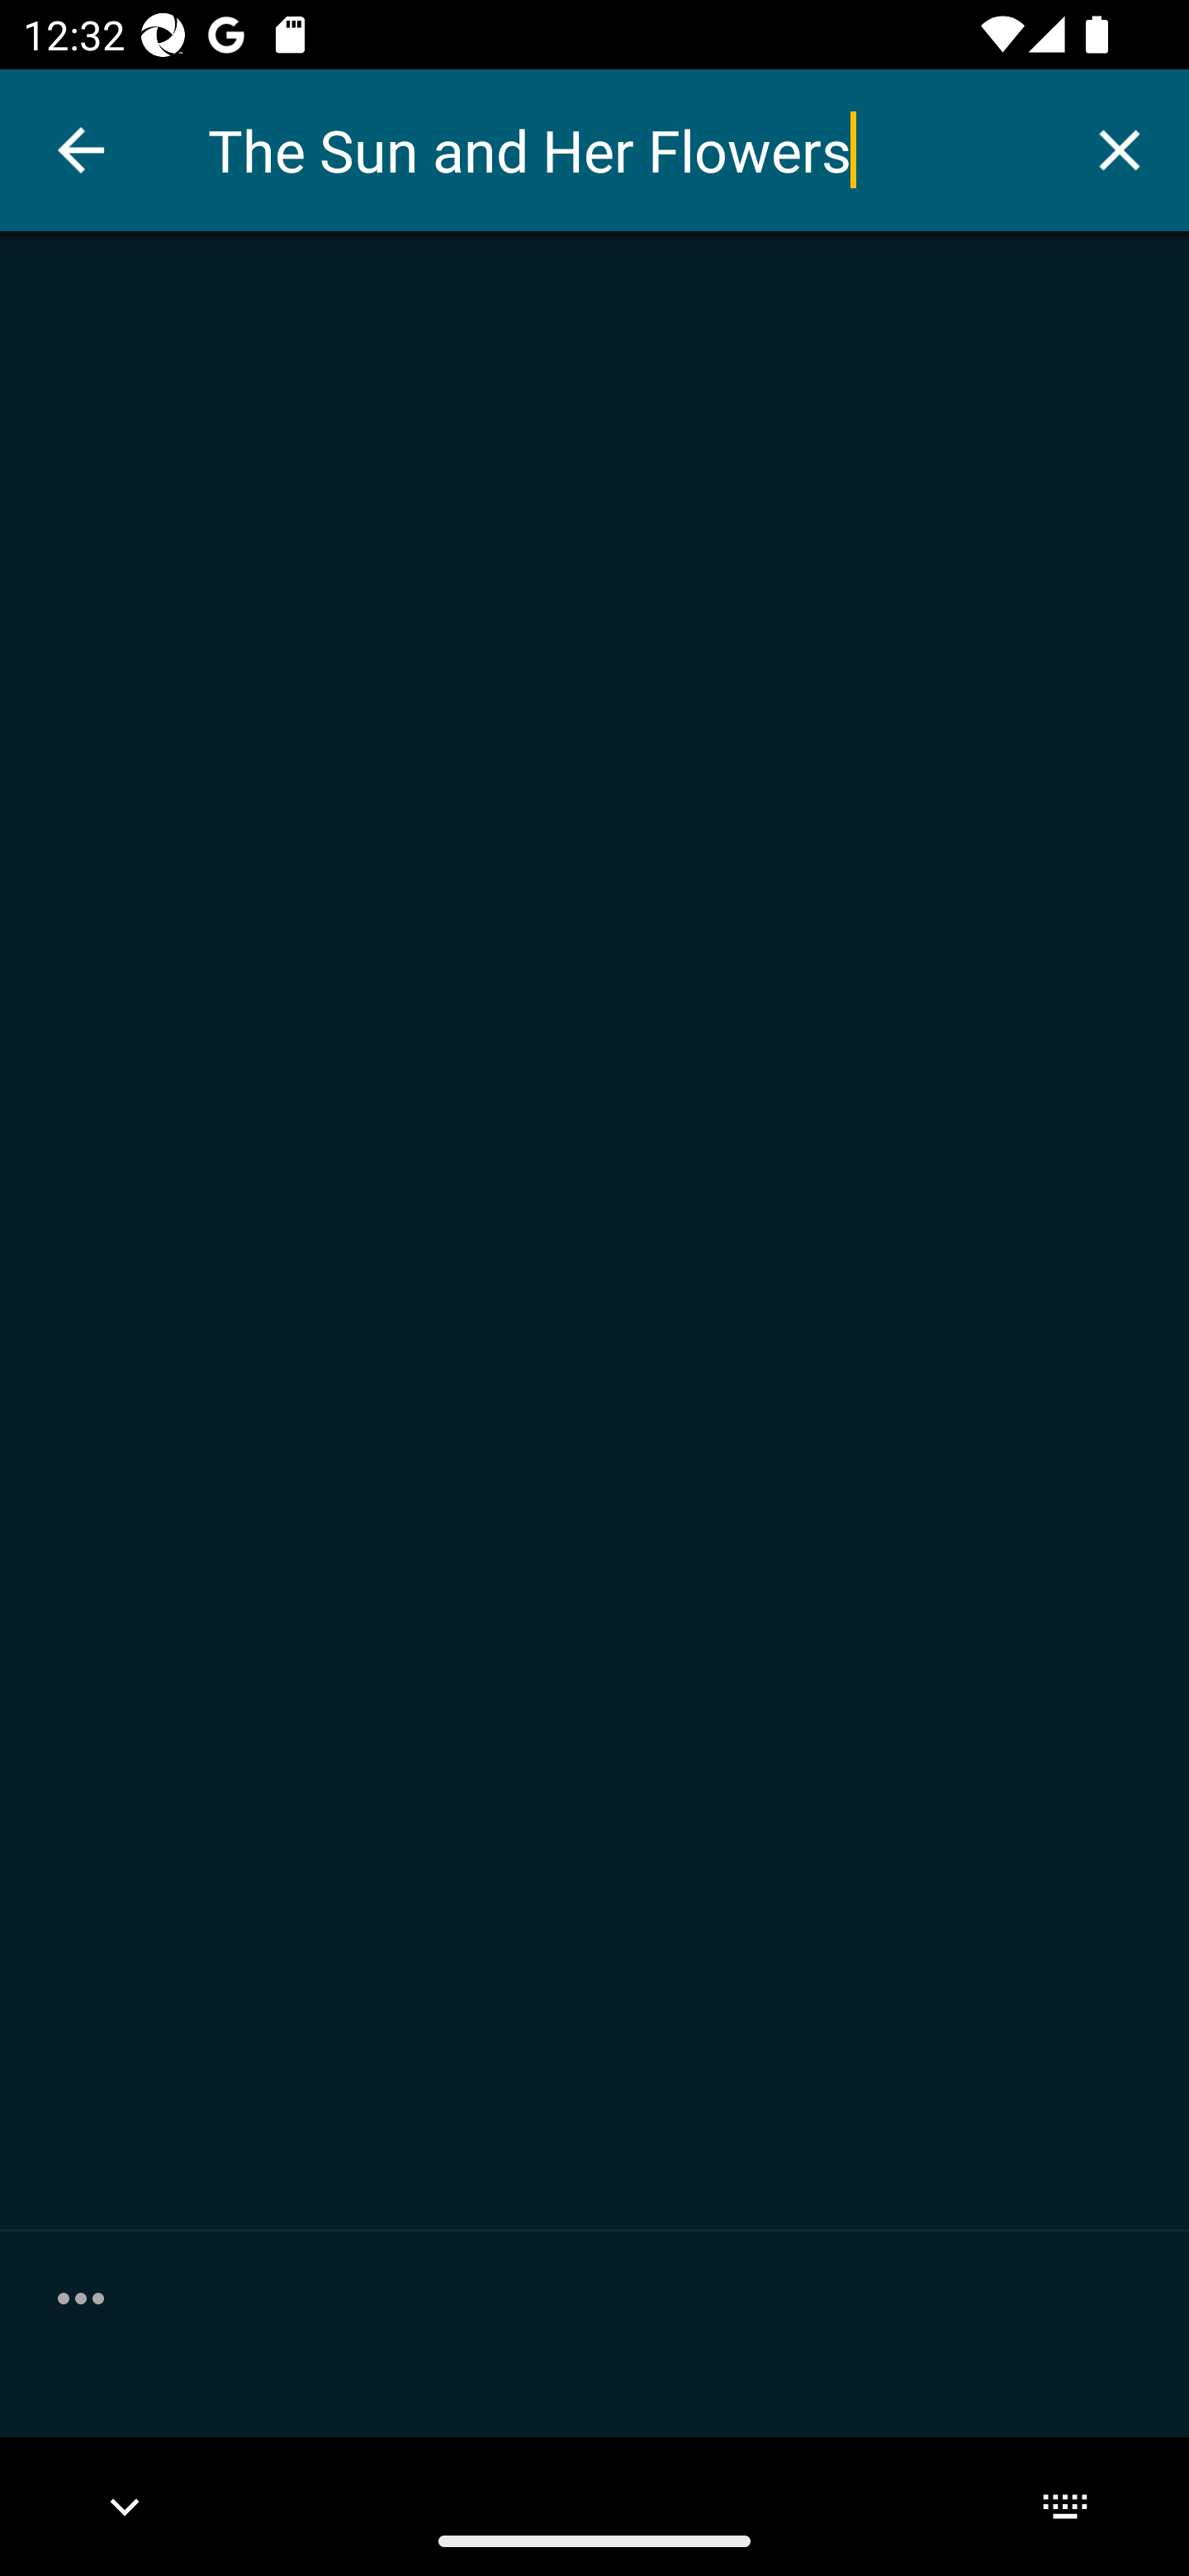  I want to click on The Sun and Her Flowers, so click(628, 150).